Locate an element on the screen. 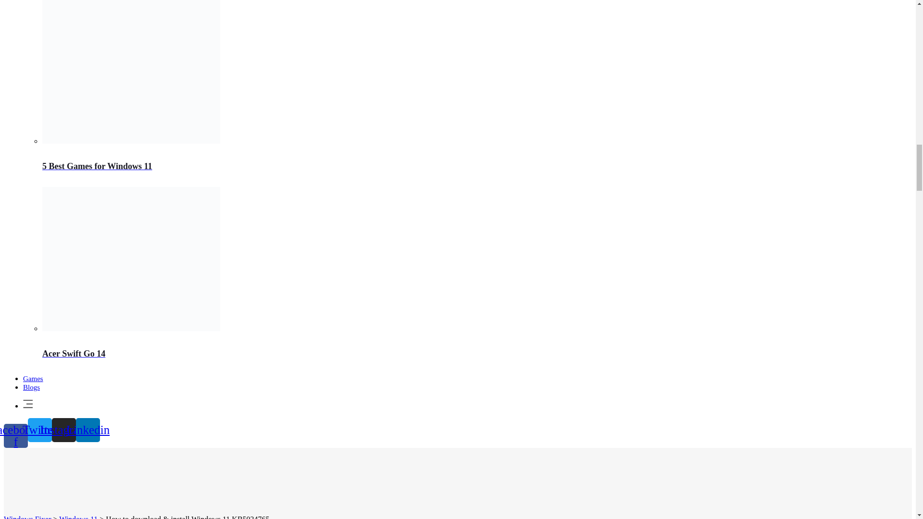  Facebook-f is located at coordinates (15, 436).